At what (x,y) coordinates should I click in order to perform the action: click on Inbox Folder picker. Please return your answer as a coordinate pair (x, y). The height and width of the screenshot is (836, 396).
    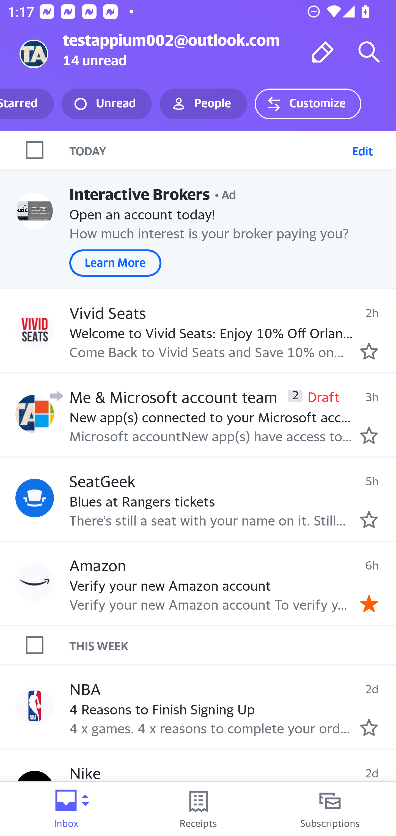
    Looking at the image, I should click on (66, 809).